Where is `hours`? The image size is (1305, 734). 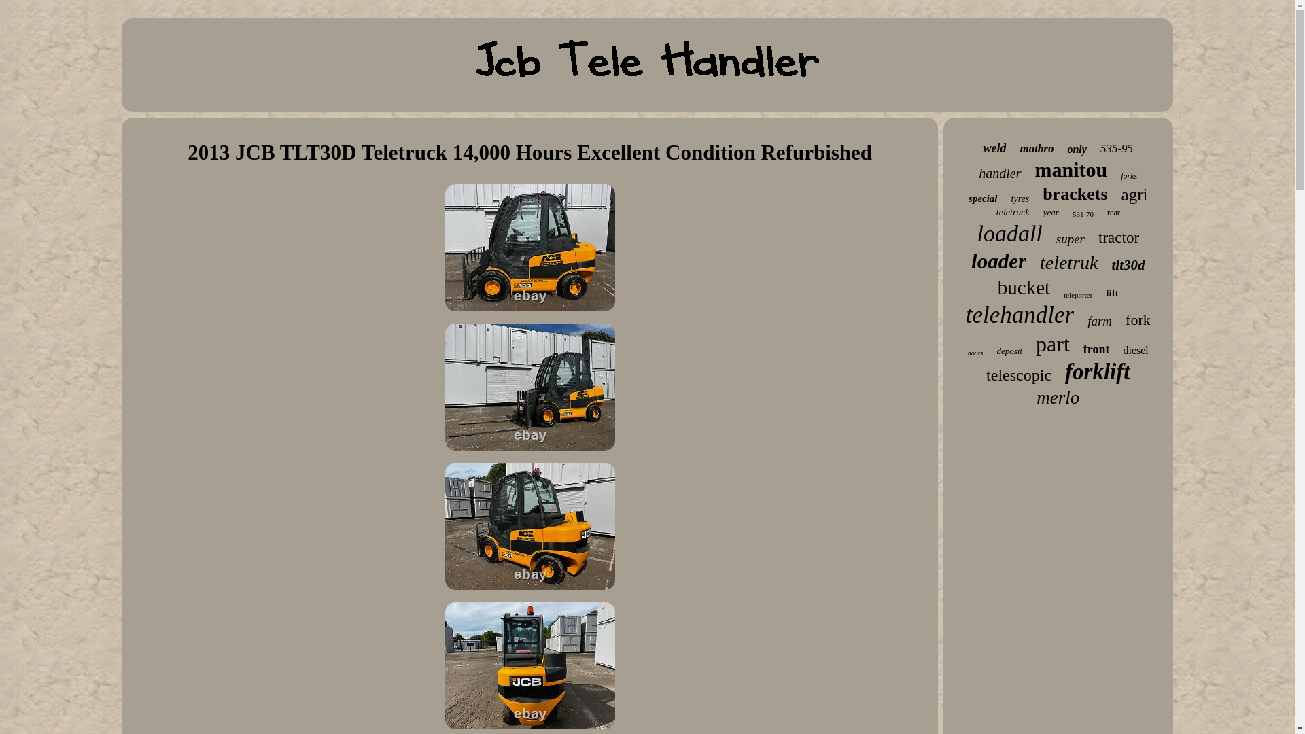 hours is located at coordinates (976, 353).